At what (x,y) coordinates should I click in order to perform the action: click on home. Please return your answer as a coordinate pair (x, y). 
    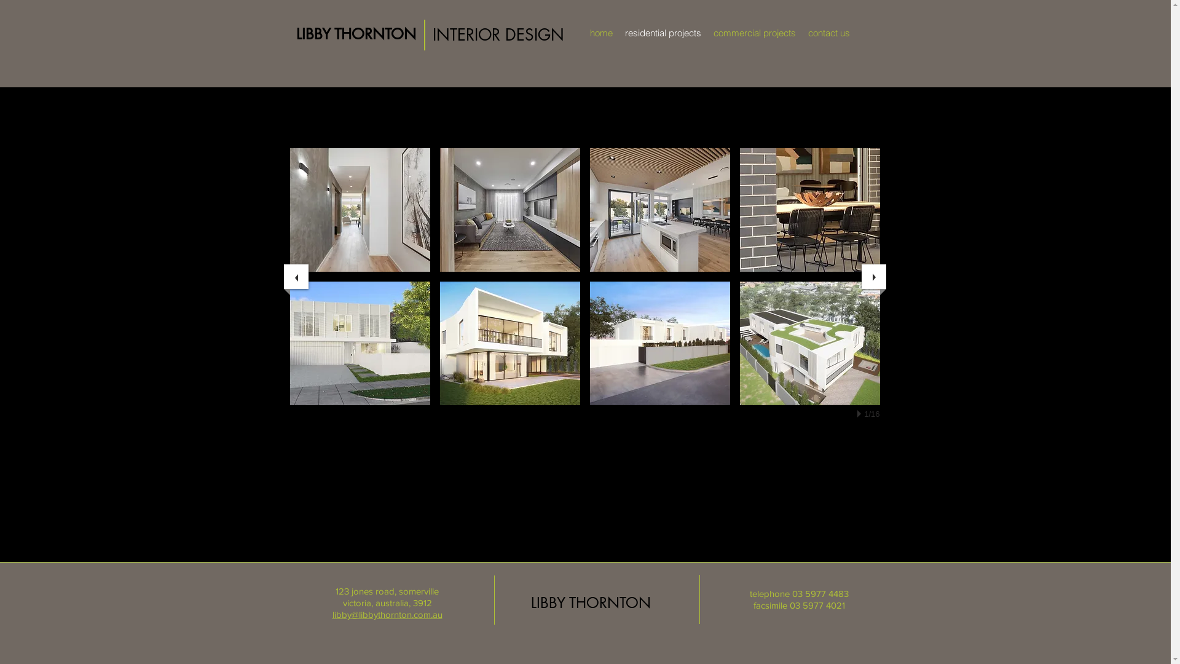
    Looking at the image, I should click on (601, 33).